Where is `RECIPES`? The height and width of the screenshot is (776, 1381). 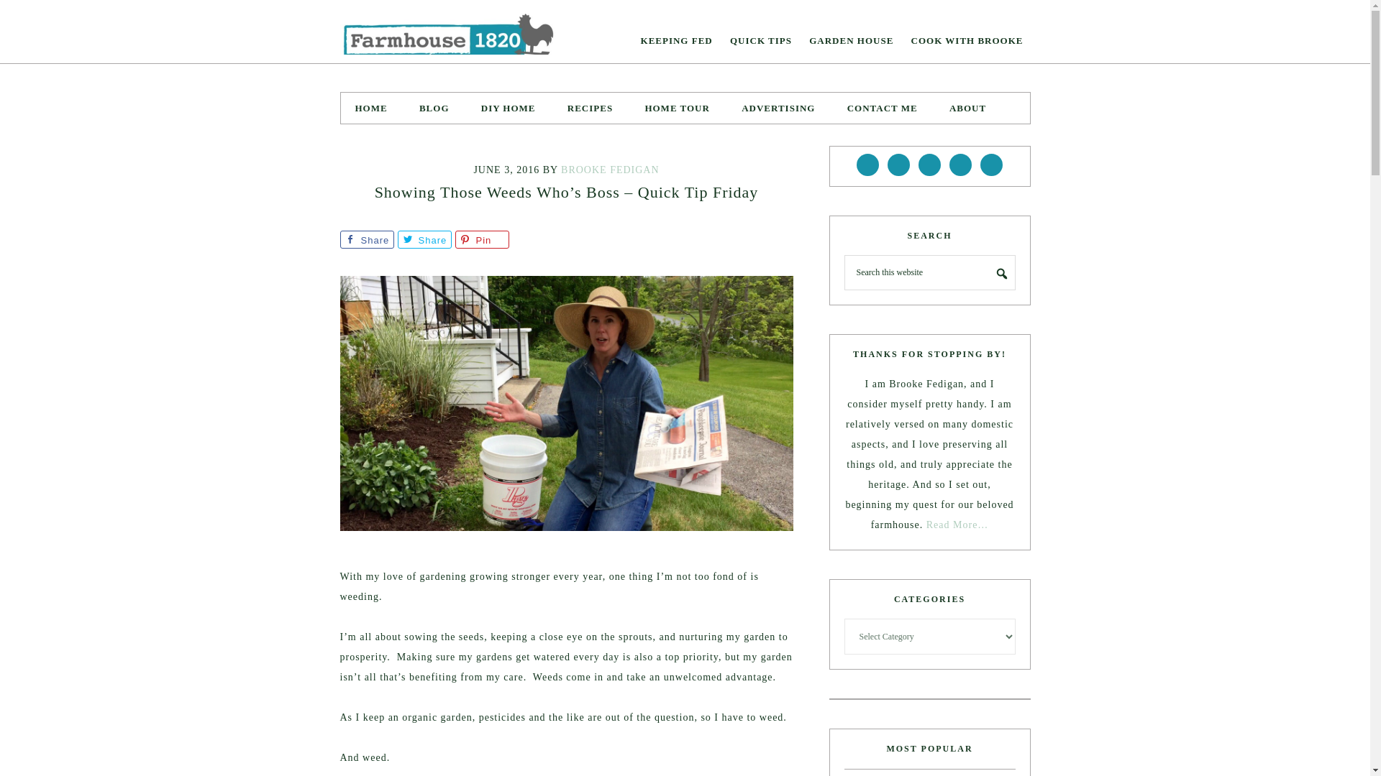 RECIPES is located at coordinates (590, 108).